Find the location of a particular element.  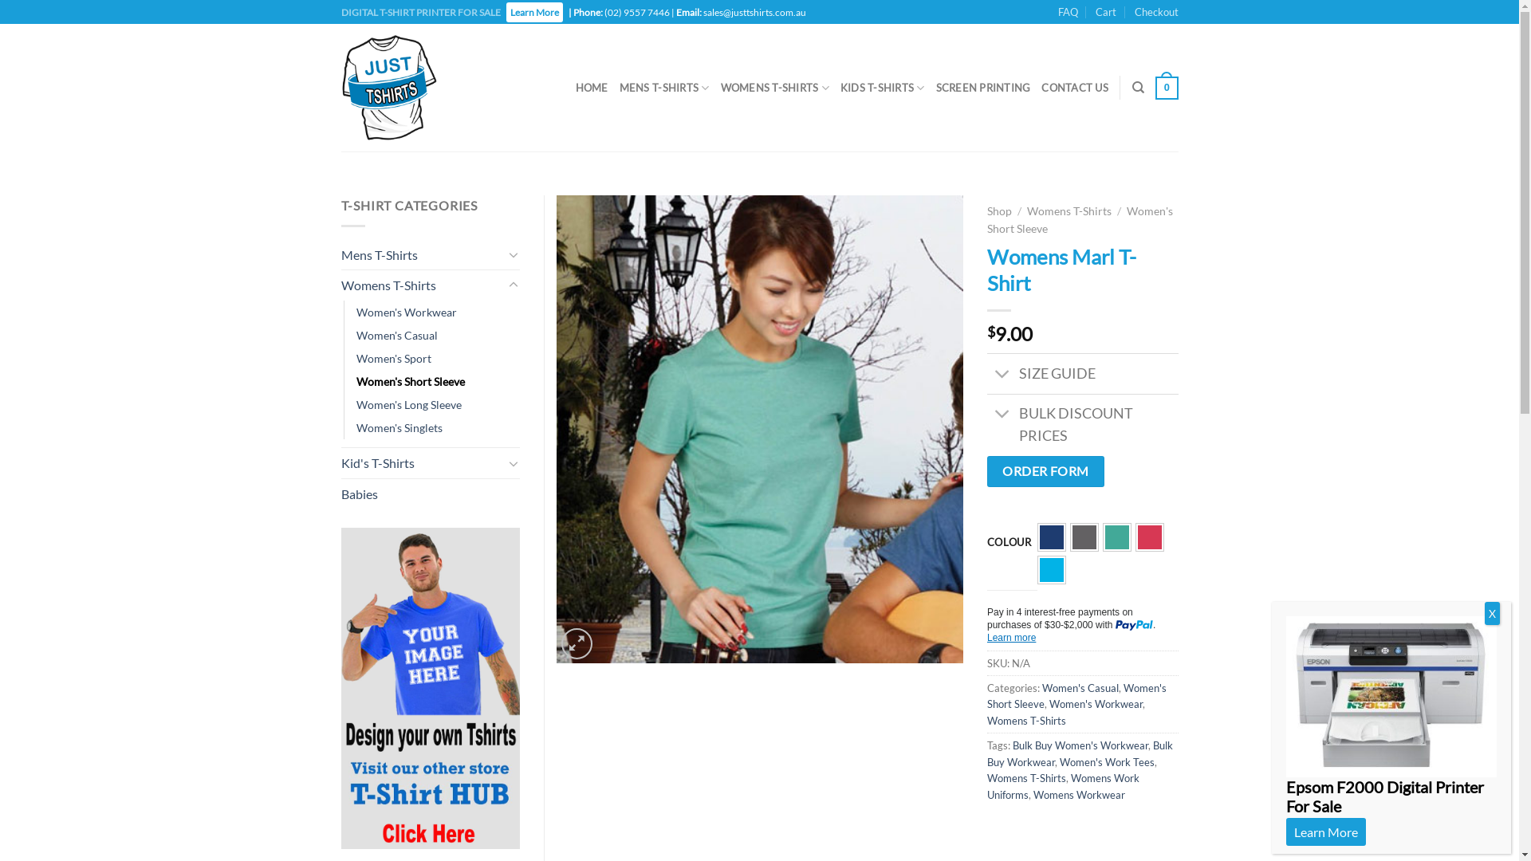

WOMENS T-SHIRTS is located at coordinates (775, 88).